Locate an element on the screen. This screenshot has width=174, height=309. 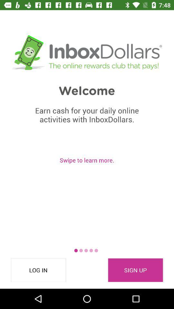
select sign up at the bottom right corner is located at coordinates (135, 270).